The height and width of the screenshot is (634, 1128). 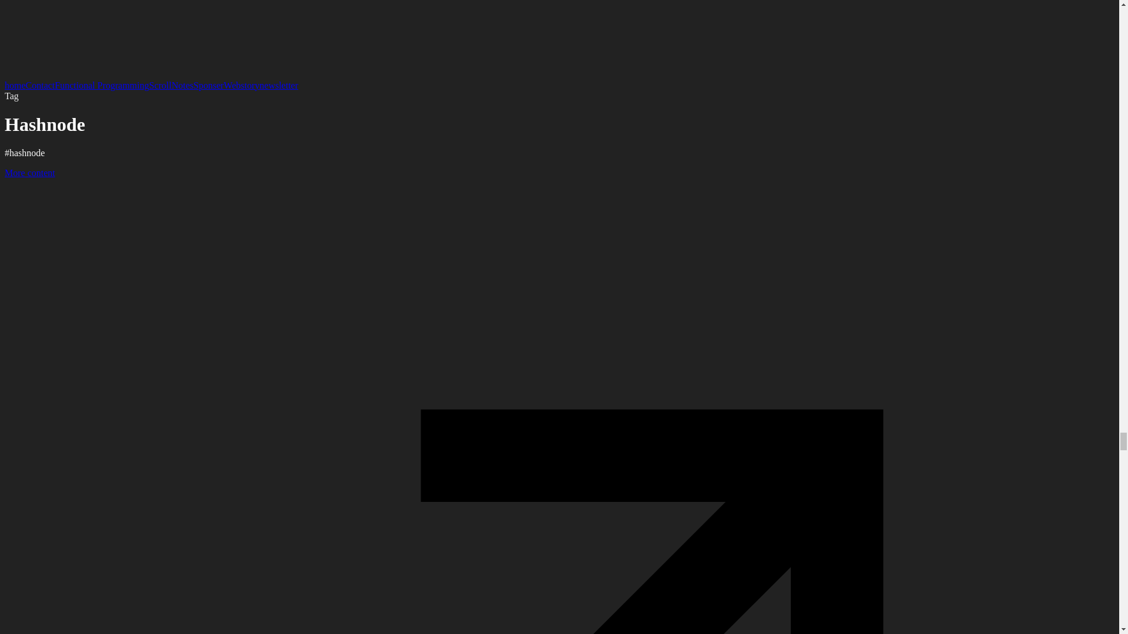 I want to click on Functional Programming, so click(x=101, y=86).